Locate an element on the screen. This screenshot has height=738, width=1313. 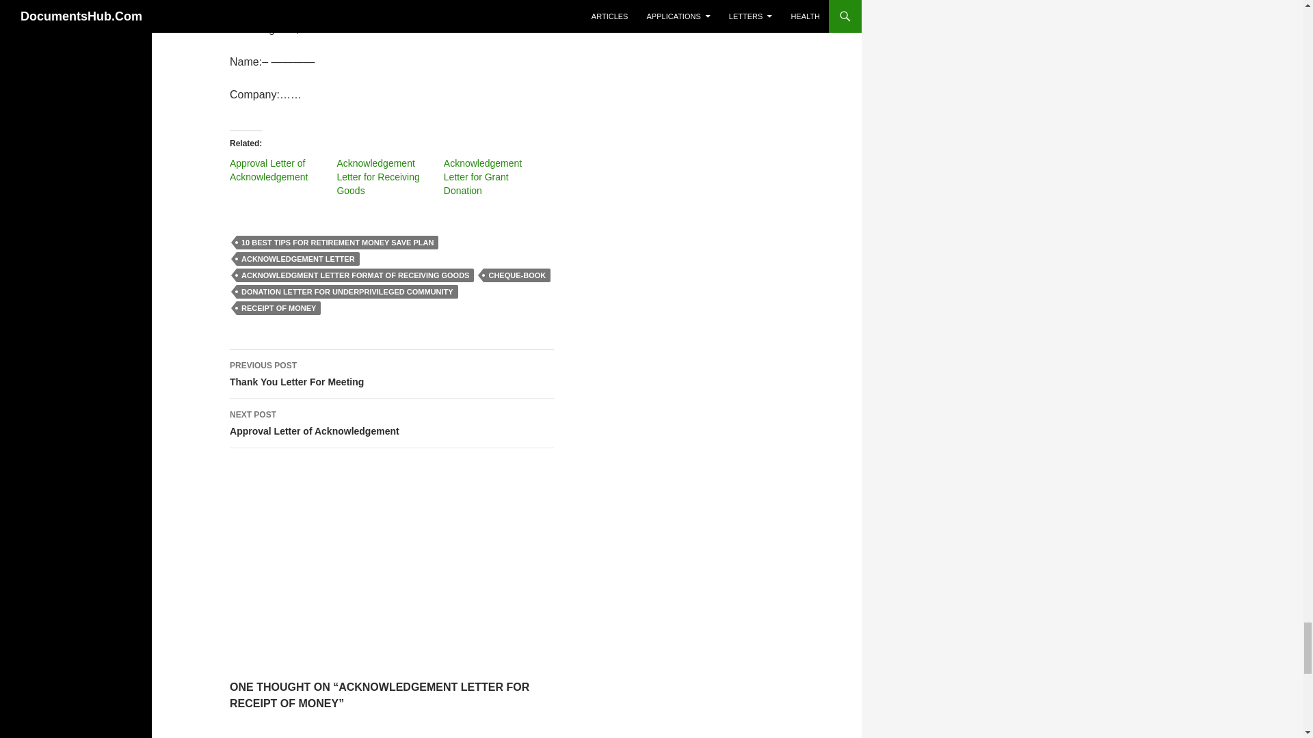
Acknowledgement Letter for Receiving Goods is located at coordinates (377, 177).